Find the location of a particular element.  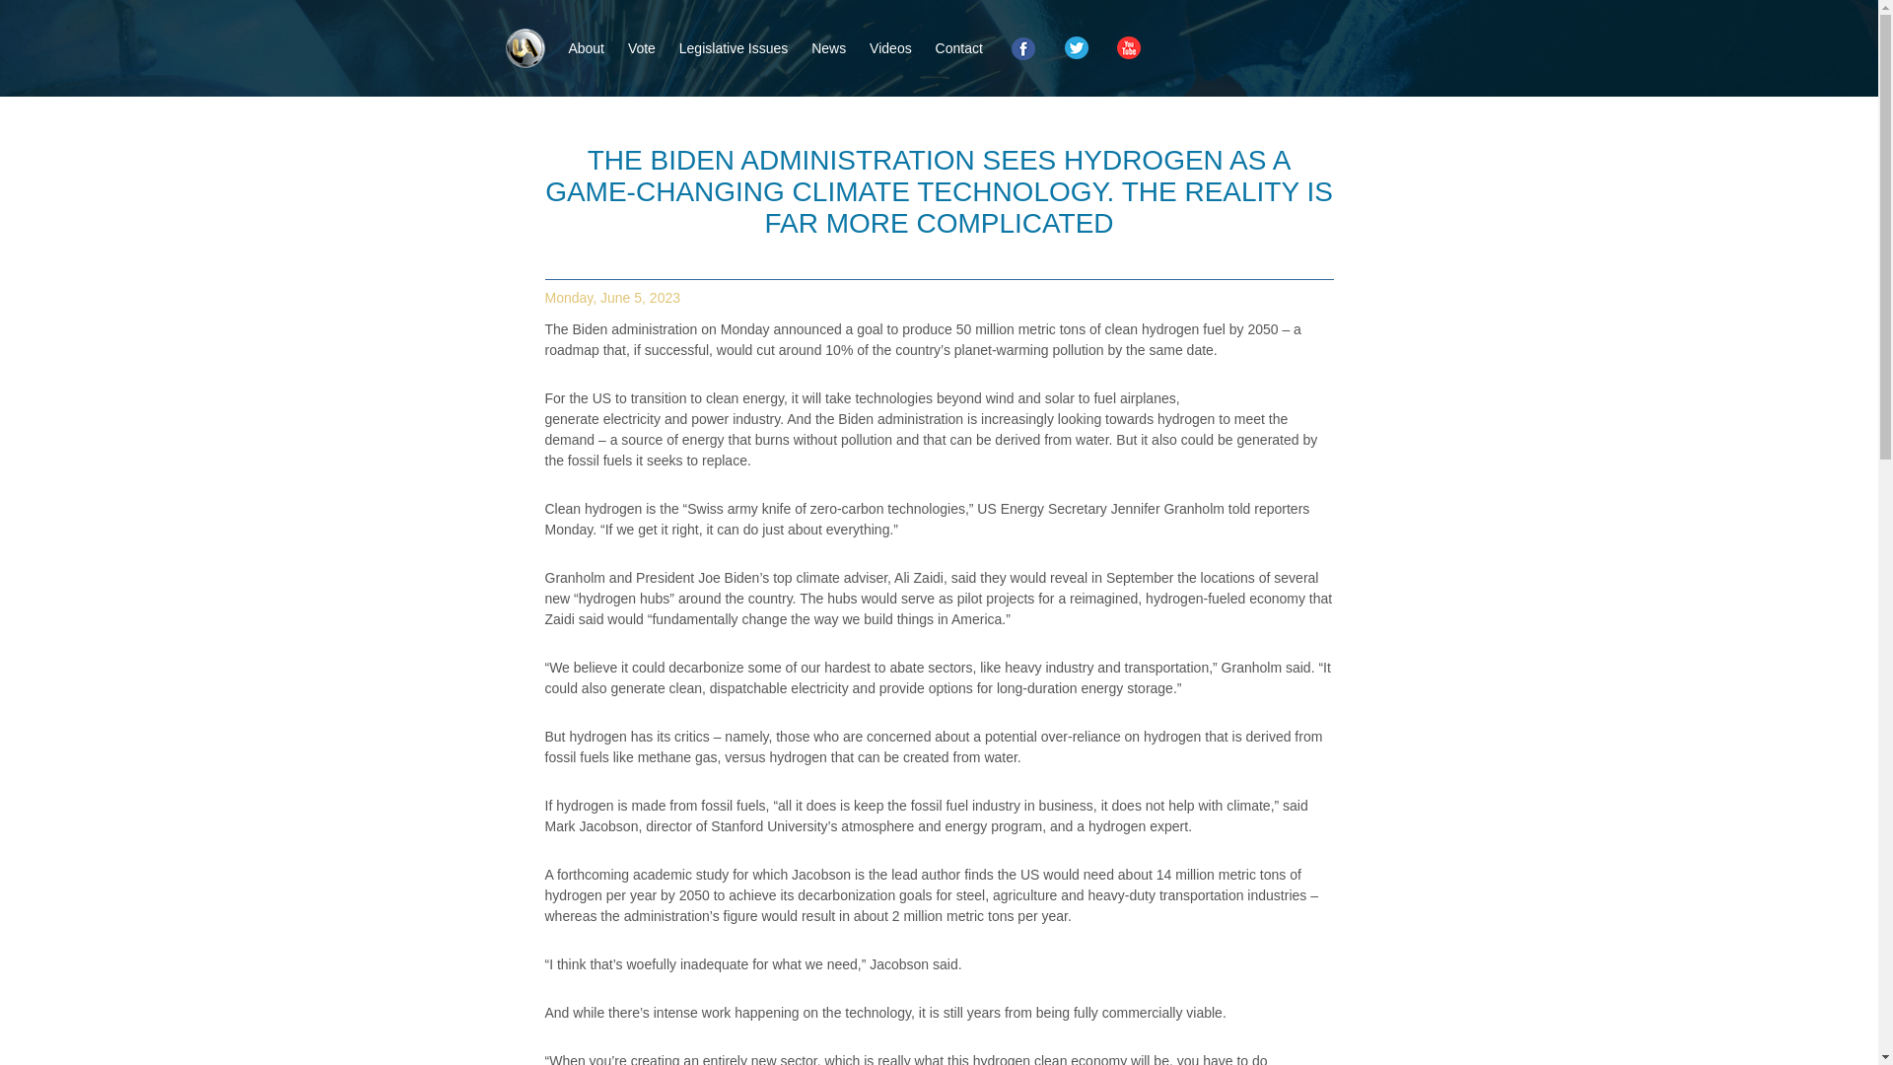

tw is located at coordinates (1075, 45).